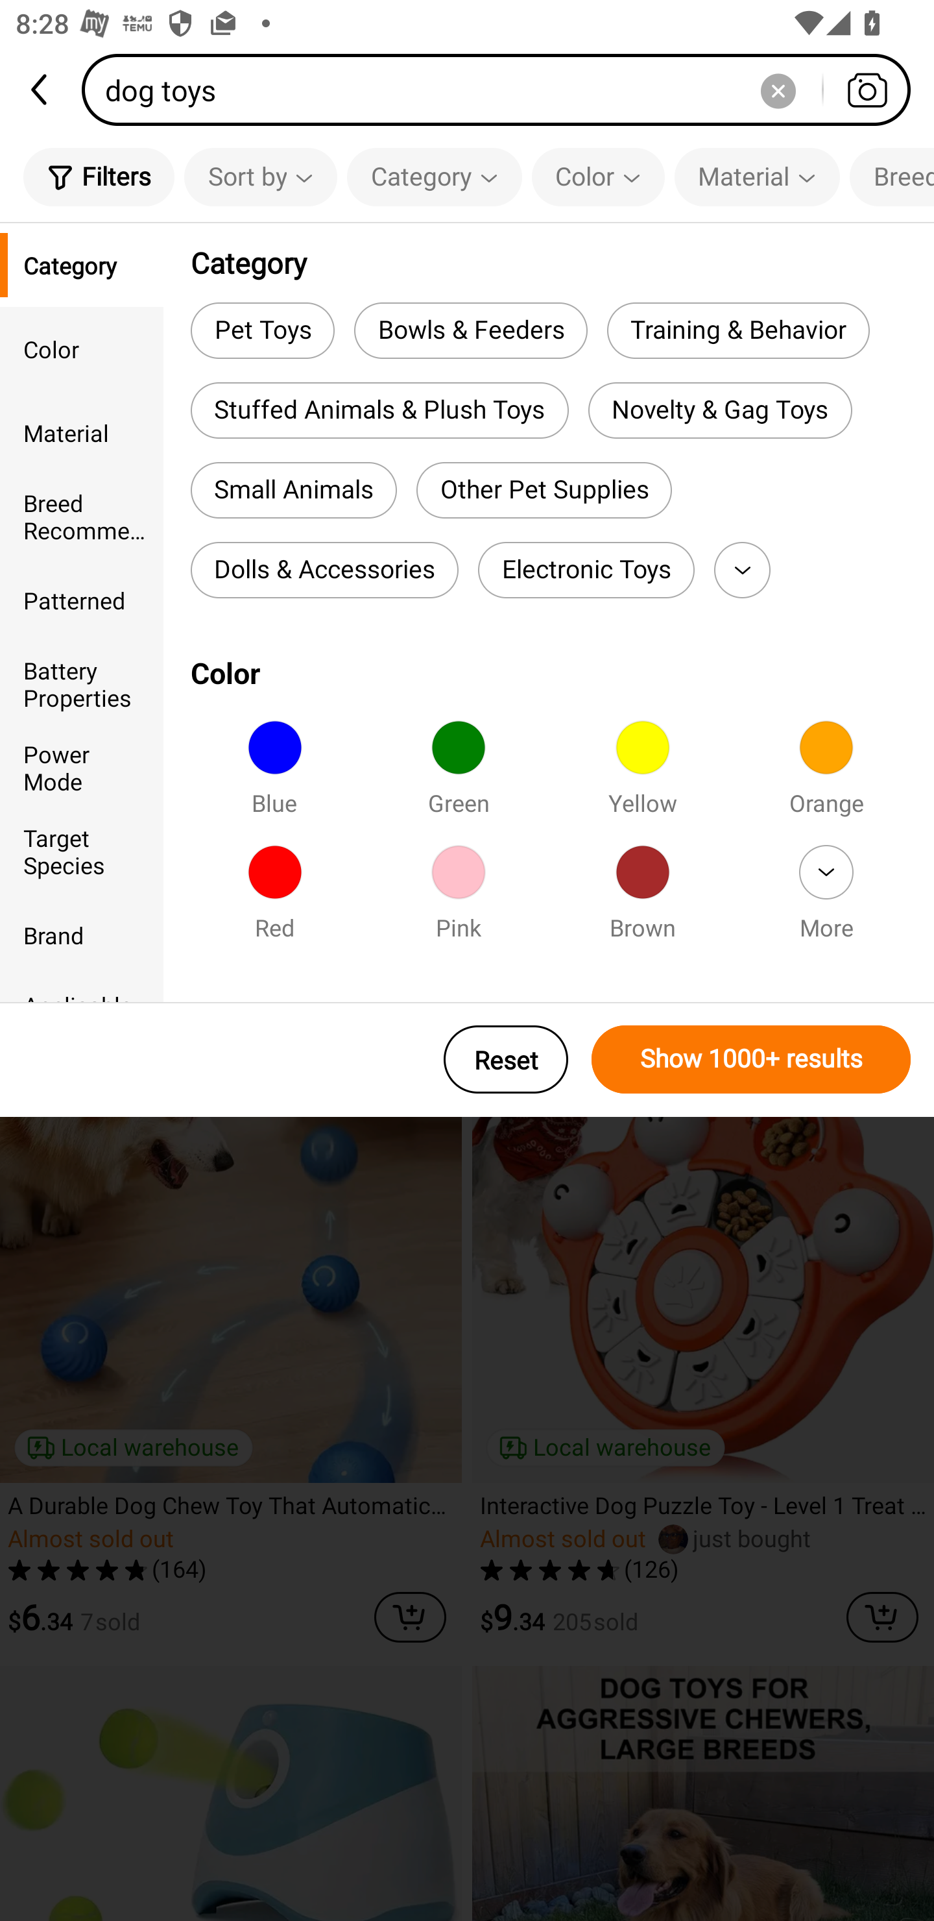  Describe the element at coordinates (262, 330) in the screenshot. I see `Pet Toys` at that location.